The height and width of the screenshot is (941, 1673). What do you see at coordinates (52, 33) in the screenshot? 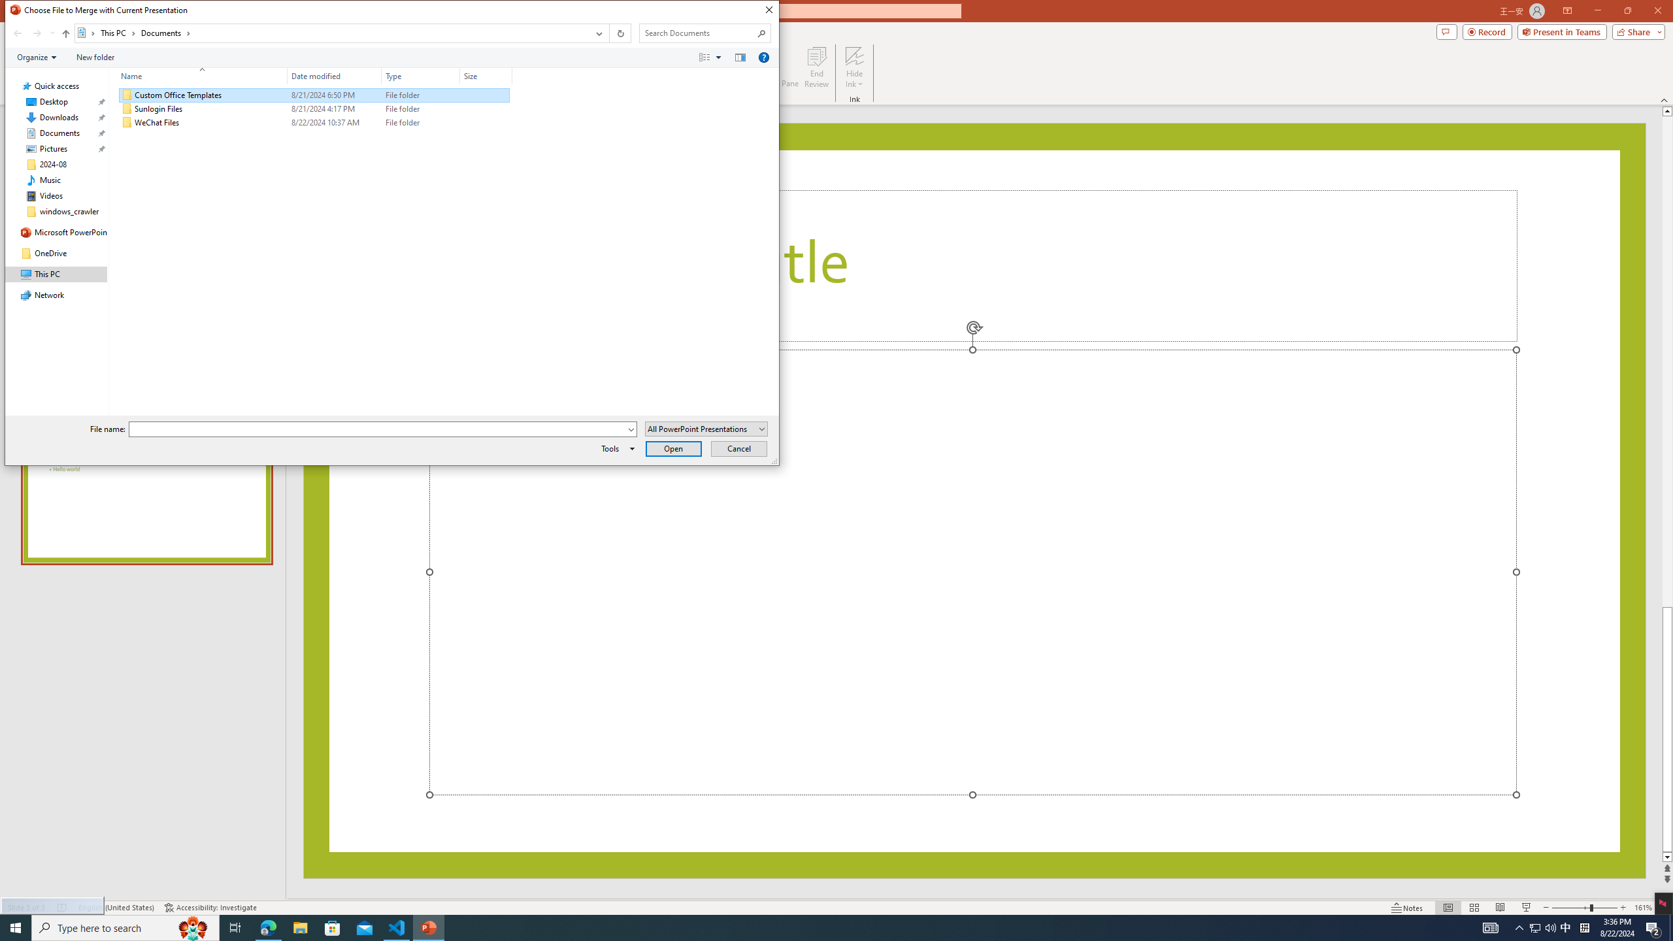
I see `Recent locations` at bounding box center [52, 33].